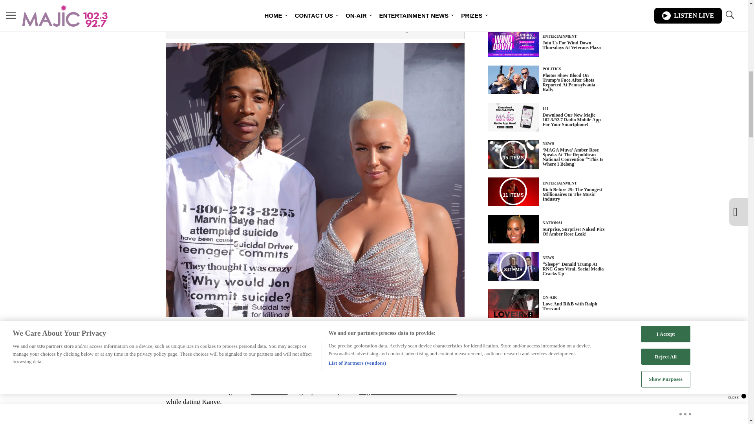 The image size is (754, 424). I want to click on Media Playlist, so click(513, 154).